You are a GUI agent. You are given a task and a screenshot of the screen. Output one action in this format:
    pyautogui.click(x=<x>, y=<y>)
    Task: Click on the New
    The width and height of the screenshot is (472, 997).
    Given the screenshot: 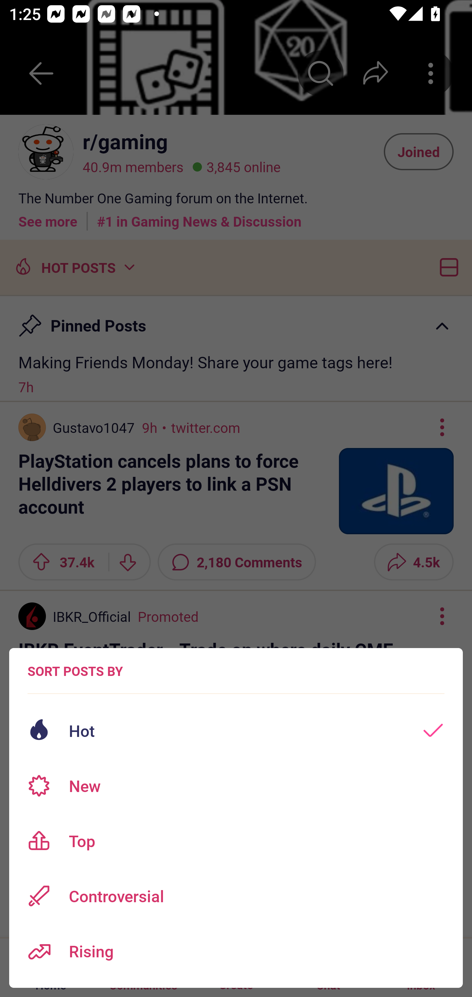 What is the action you would take?
    pyautogui.click(x=236, y=786)
    